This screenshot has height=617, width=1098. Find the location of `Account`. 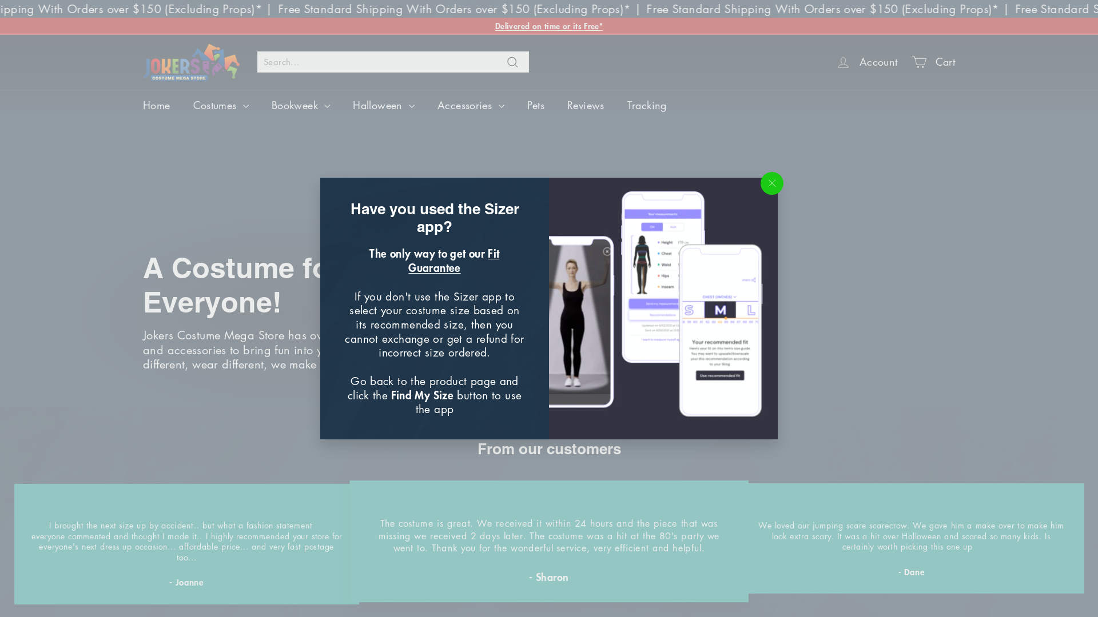

Account is located at coordinates (867, 62).